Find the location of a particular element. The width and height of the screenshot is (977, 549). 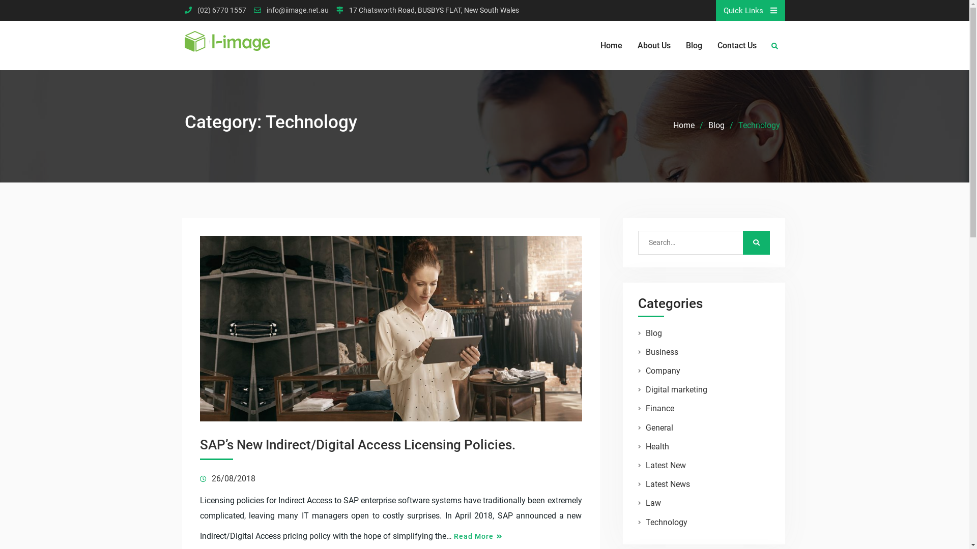

Home is located at coordinates (683, 125).